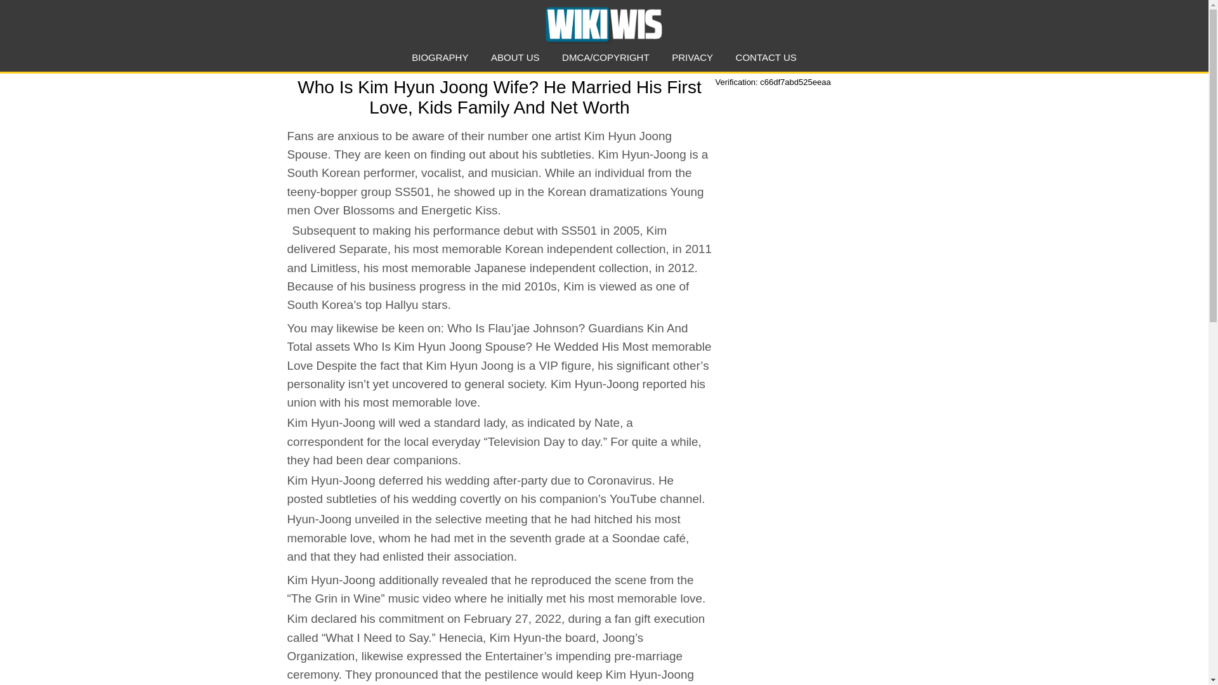 The height and width of the screenshot is (685, 1218). Describe the element at coordinates (692, 57) in the screenshot. I see `PRIVACY` at that location.